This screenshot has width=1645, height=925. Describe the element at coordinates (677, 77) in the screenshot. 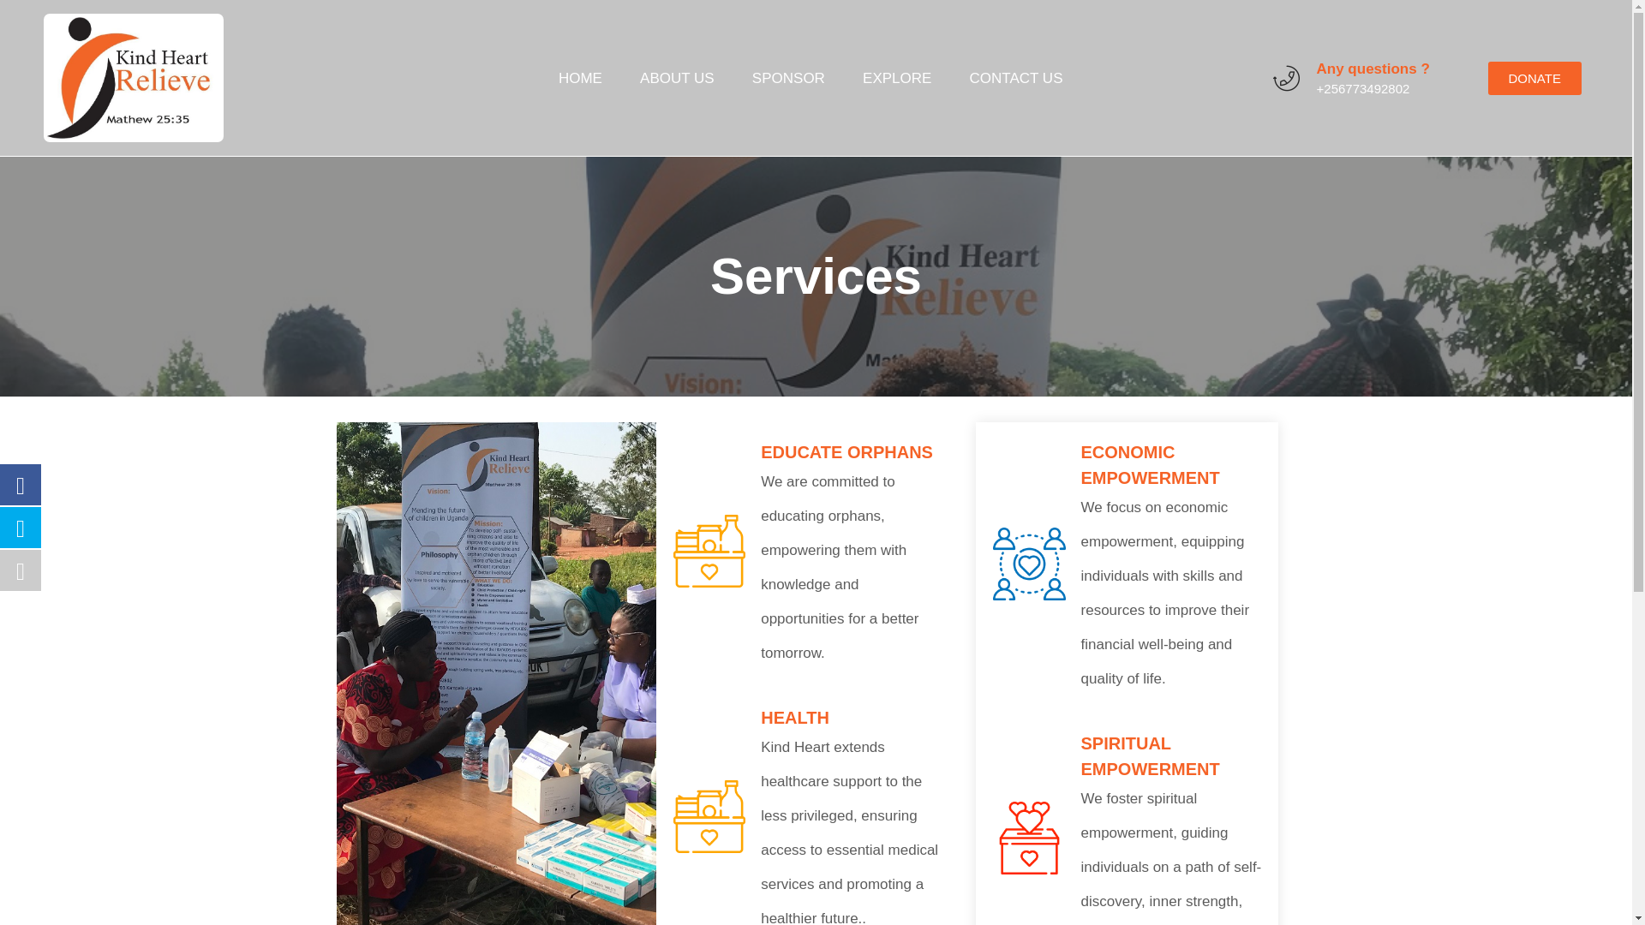

I see `ABOUT US` at that location.